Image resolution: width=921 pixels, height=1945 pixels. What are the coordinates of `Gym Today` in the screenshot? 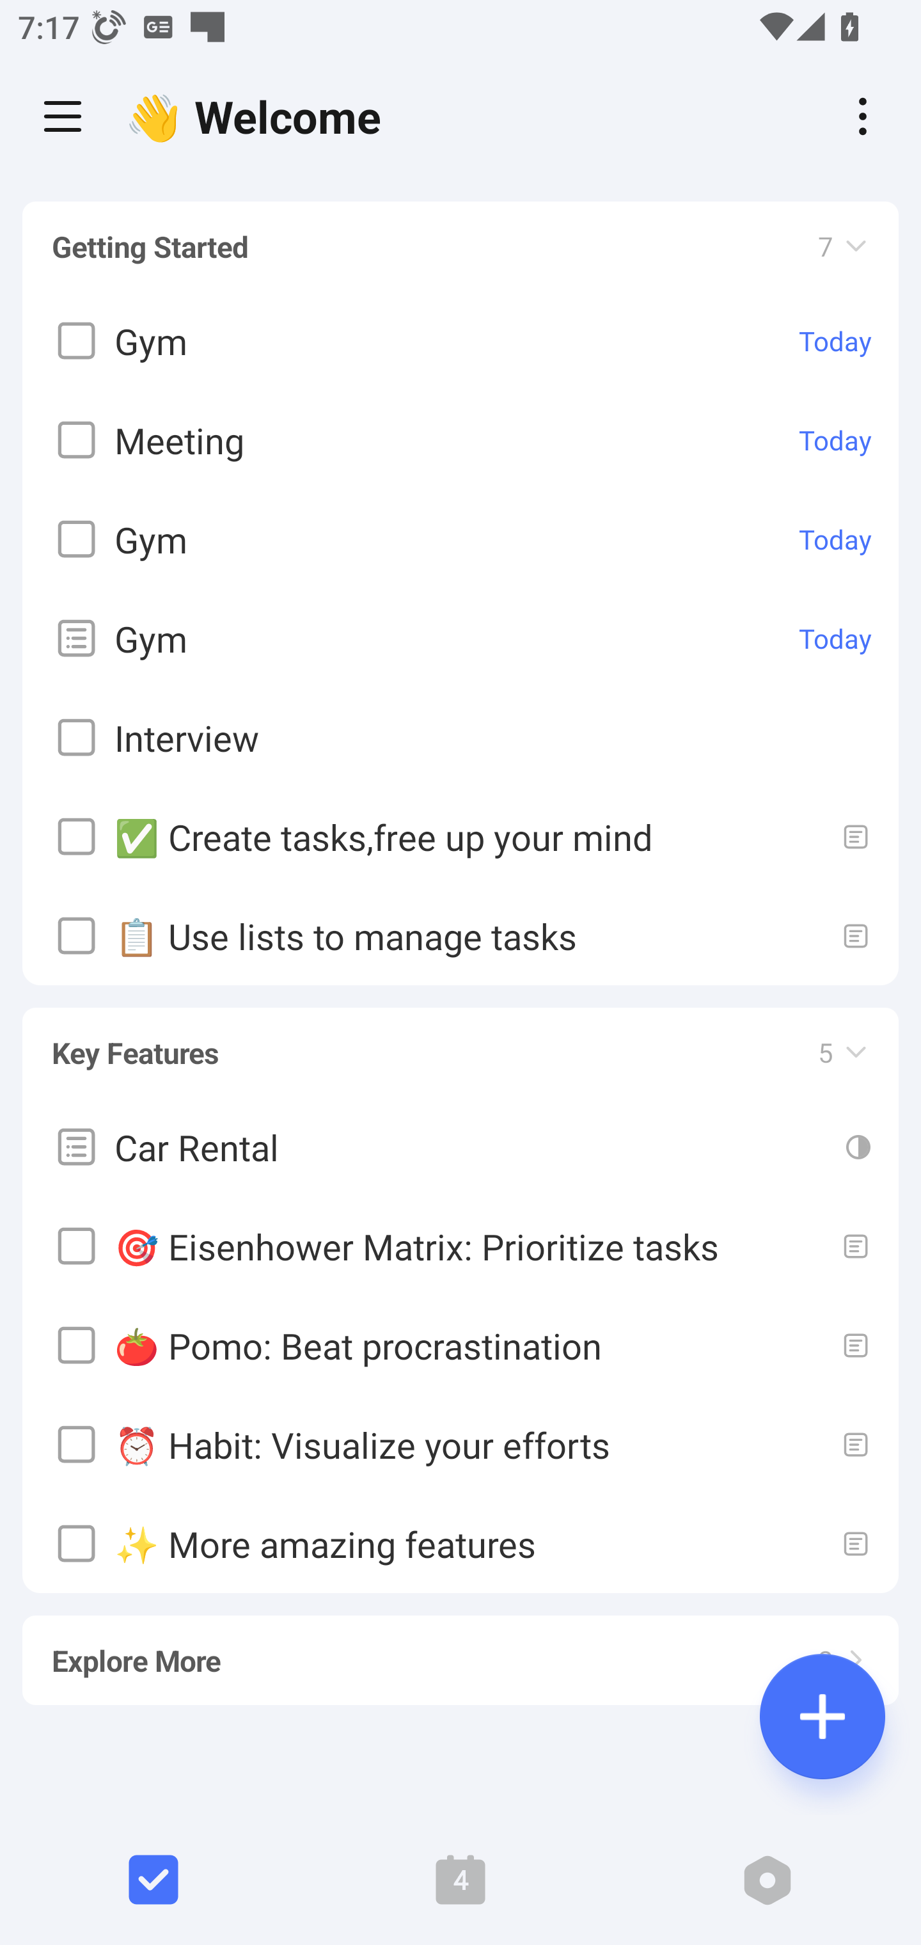 It's located at (460, 639).